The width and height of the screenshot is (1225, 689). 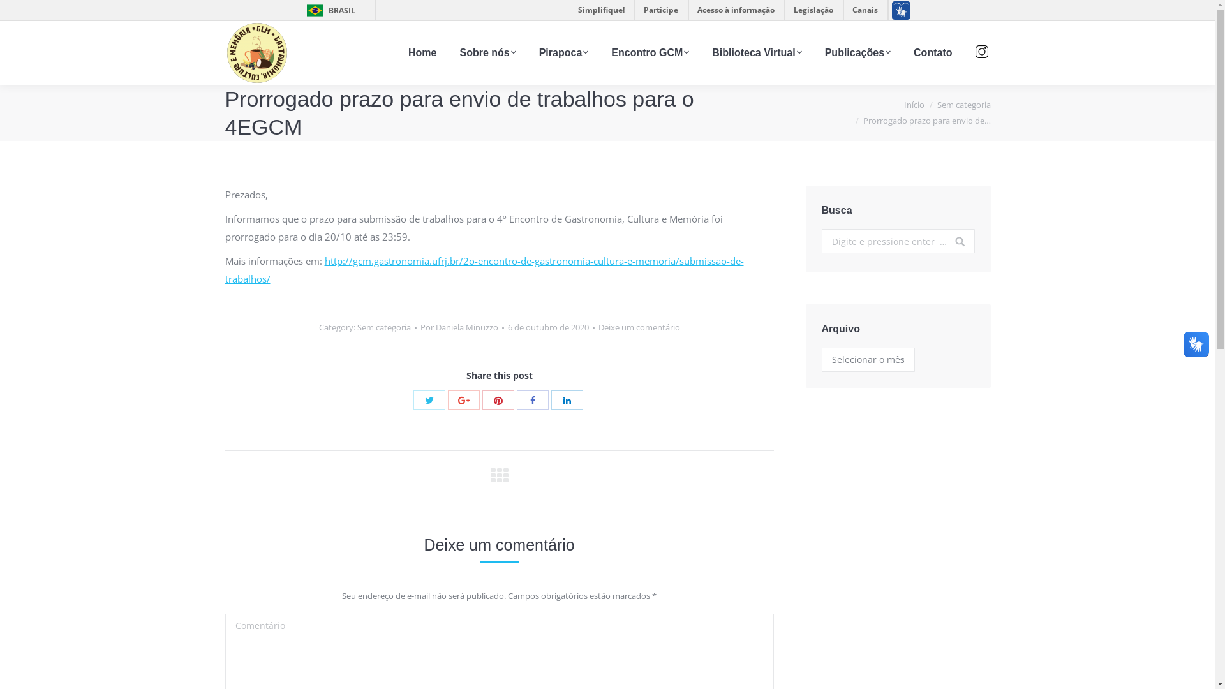 What do you see at coordinates (650, 53) in the screenshot?
I see `Encontro GCM` at bounding box center [650, 53].